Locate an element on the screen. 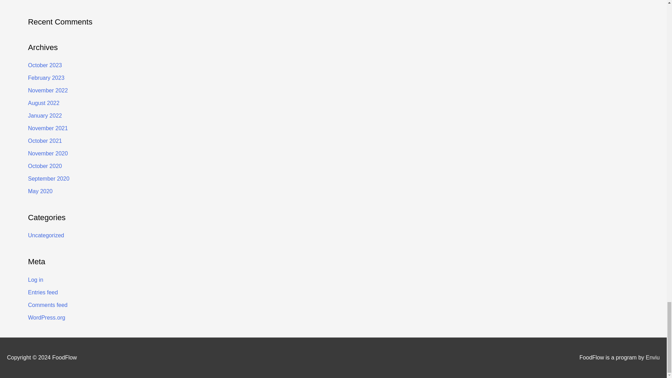 The width and height of the screenshot is (672, 378). February 2023 is located at coordinates (46, 78).